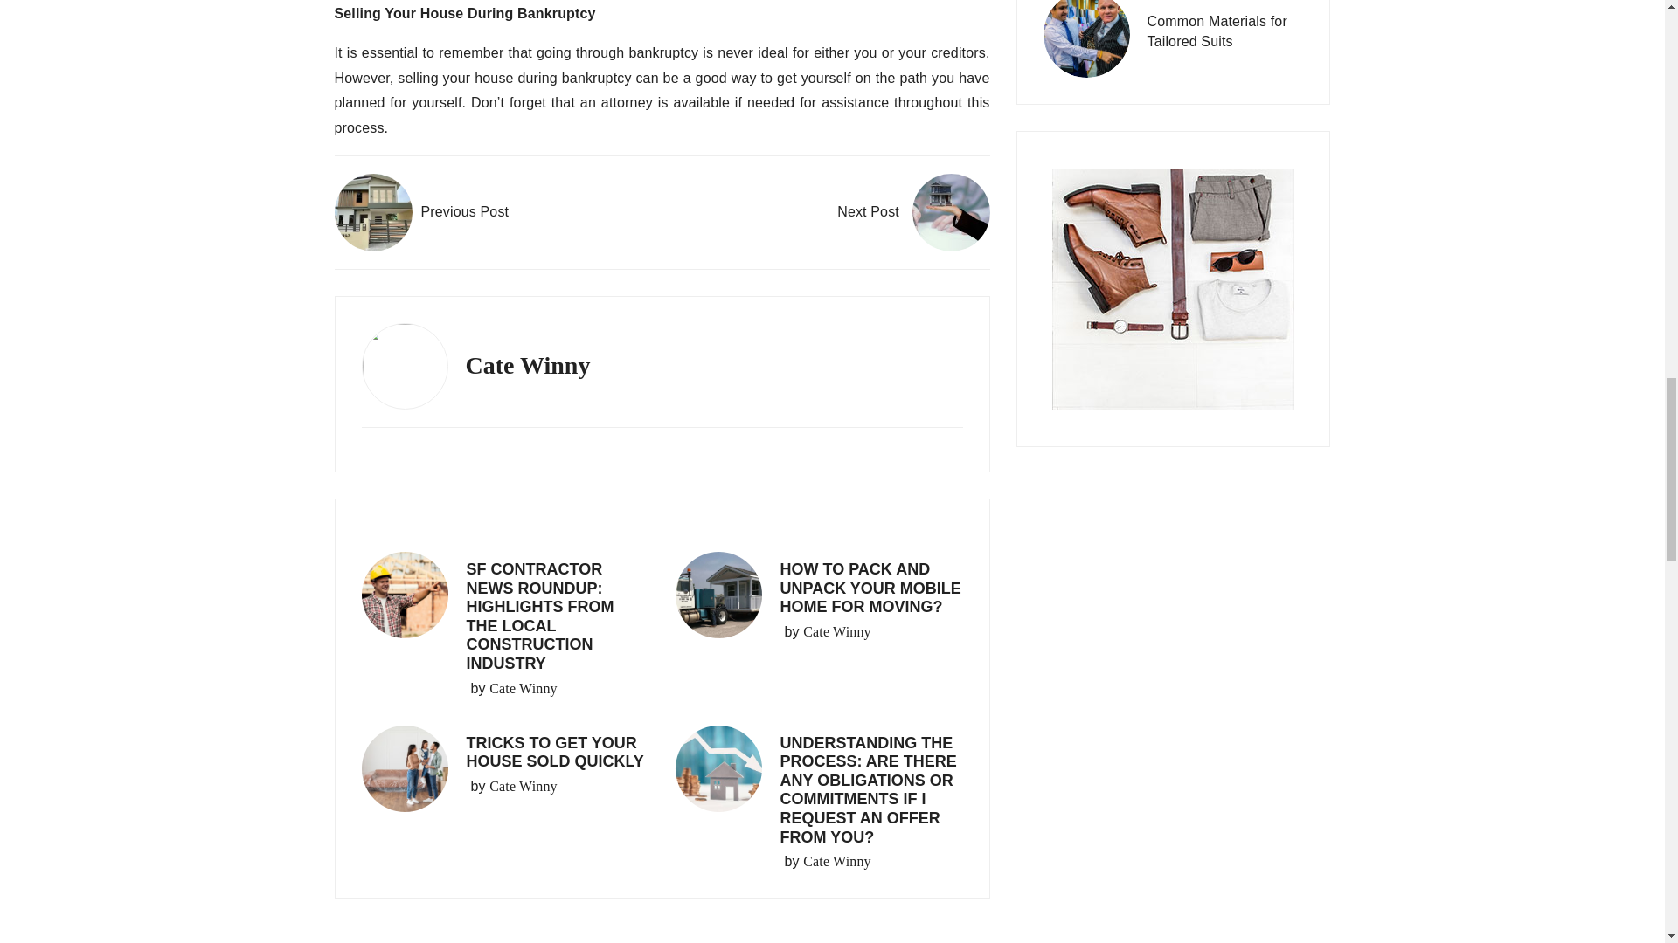  I want to click on Next Post, so click(913, 212).